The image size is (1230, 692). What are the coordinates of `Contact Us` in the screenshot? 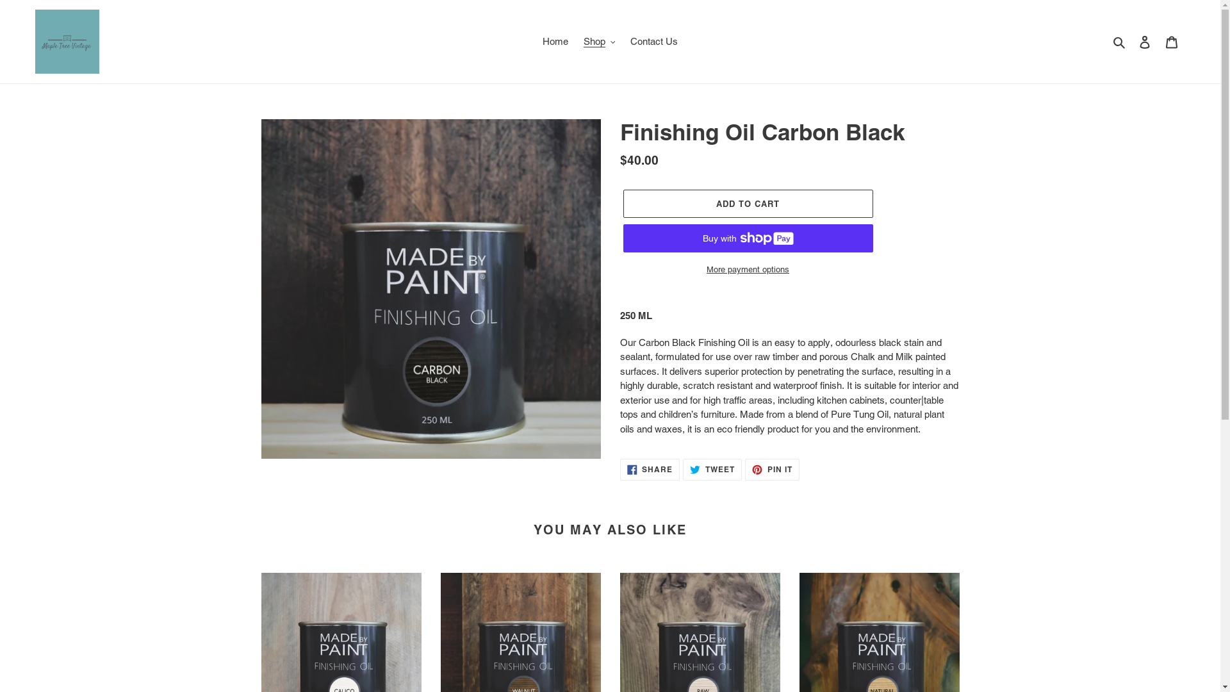 It's located at (654, 42).